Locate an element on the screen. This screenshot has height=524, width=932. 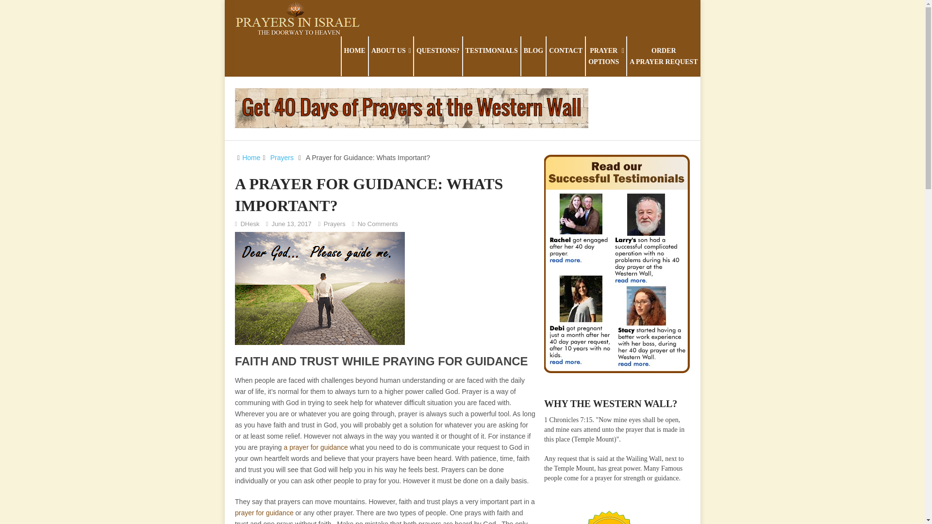
TESTIMONIALS is located at coordinates (606, 56).